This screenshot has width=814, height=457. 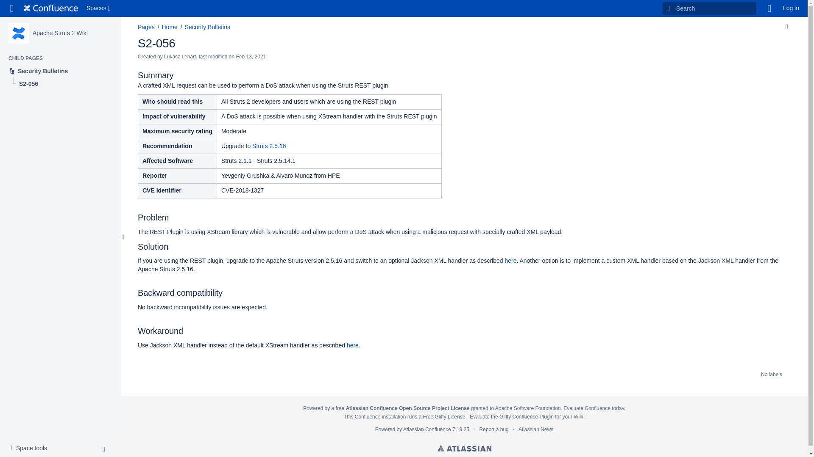 I want to click on Help, so click(x=769, y=8).